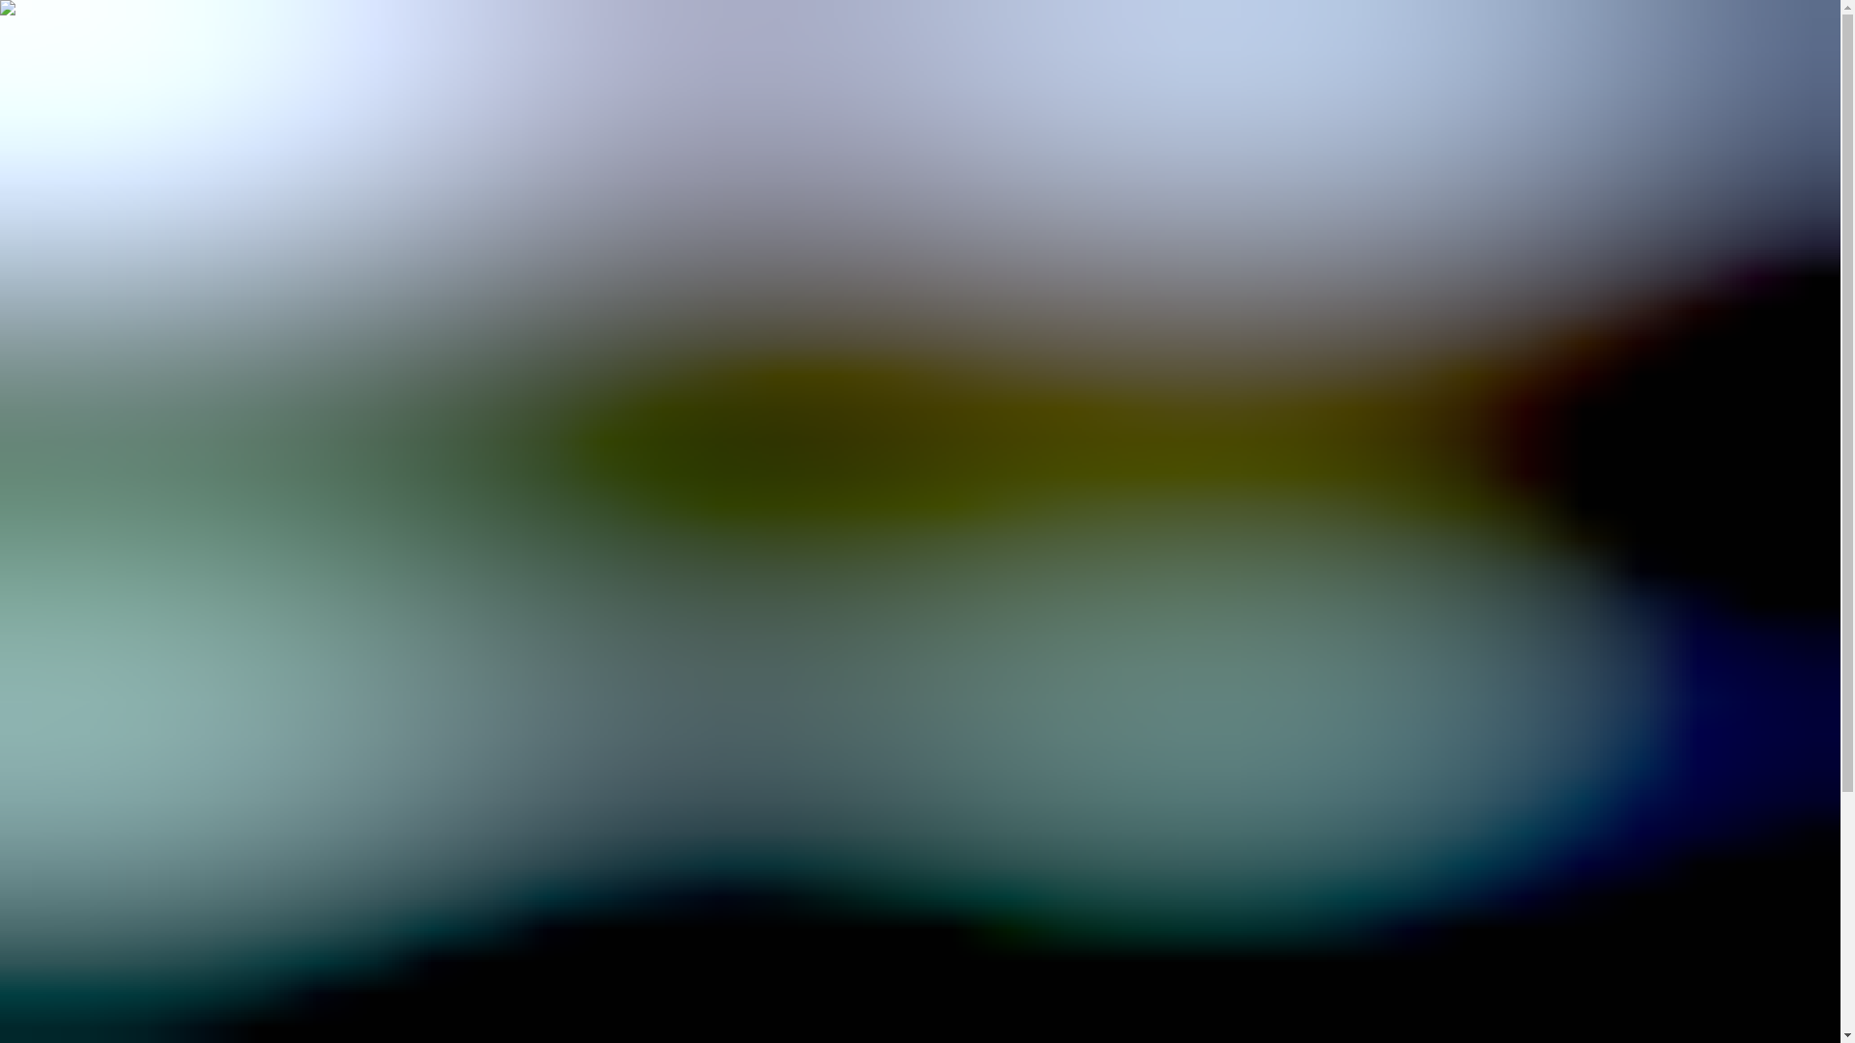 This screenshot has height=1043, width=1855. Describe the element at coordinates (68, 554) in the screenshot. I see `Events` at that location.